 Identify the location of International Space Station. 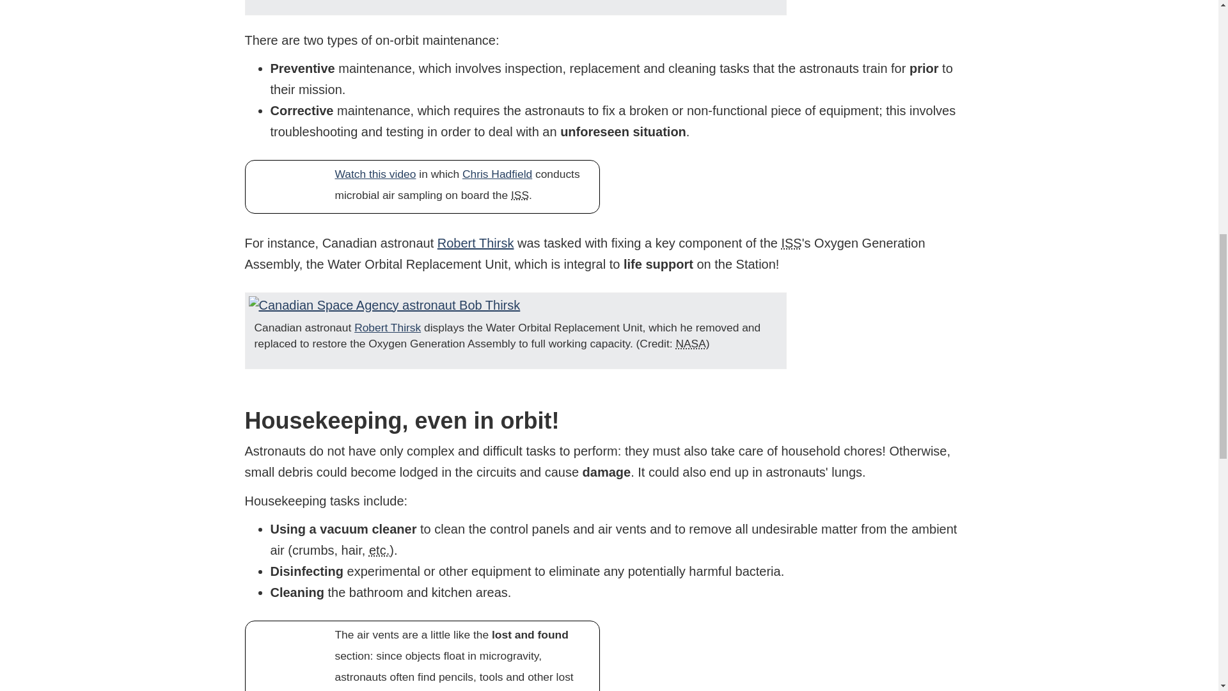
(519, 195).